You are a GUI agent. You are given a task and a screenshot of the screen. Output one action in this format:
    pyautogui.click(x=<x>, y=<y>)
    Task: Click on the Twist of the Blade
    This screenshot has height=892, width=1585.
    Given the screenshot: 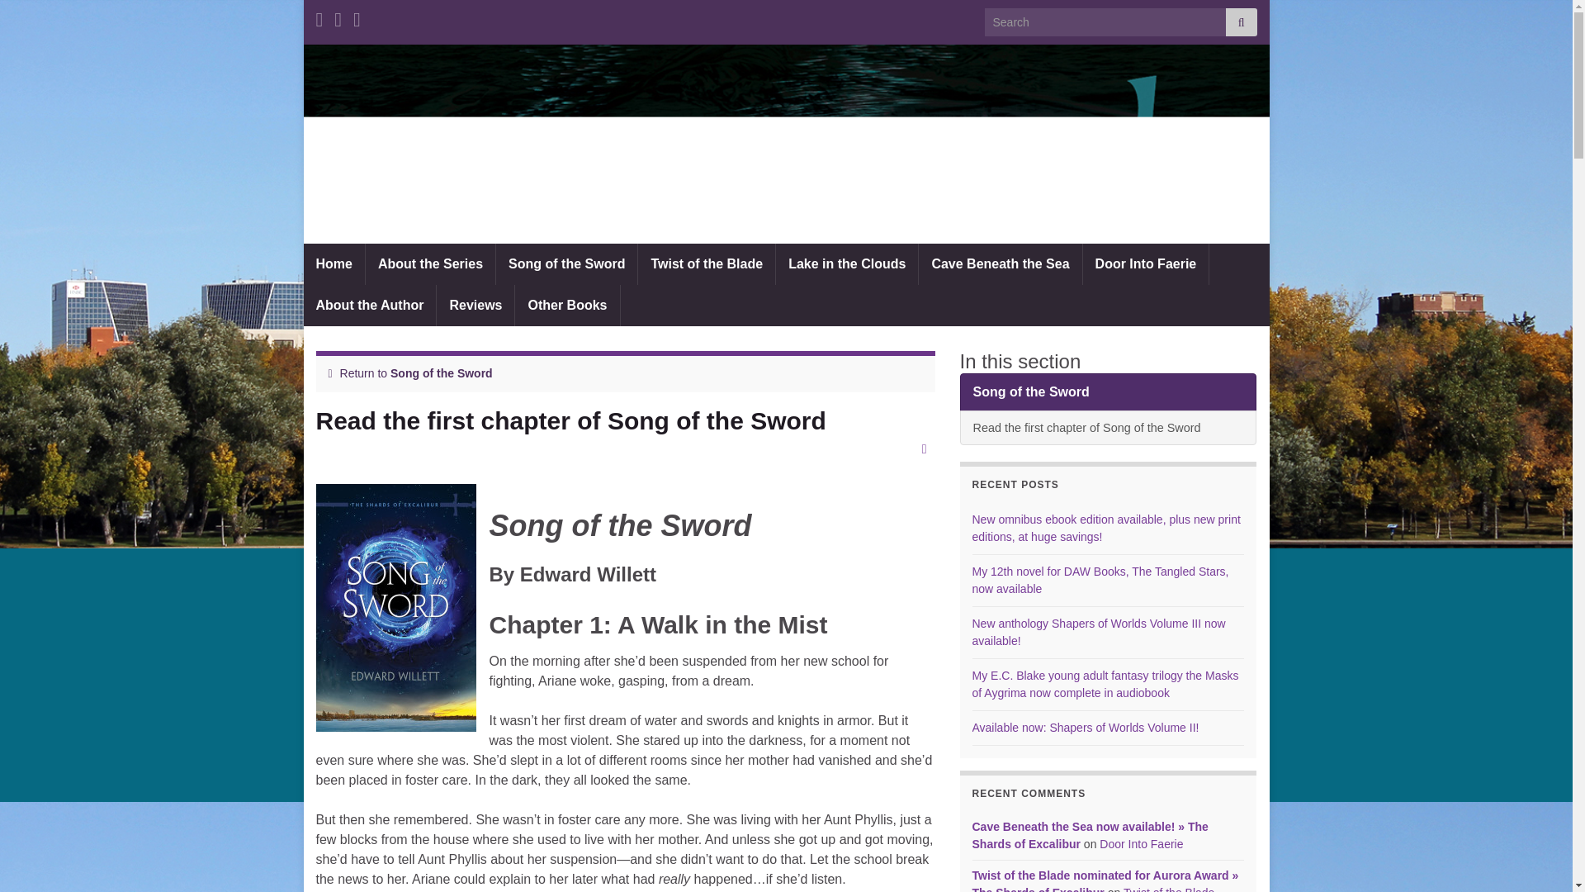 What is the action you would take?
    pyautogui.click(x=707, y=263)
    